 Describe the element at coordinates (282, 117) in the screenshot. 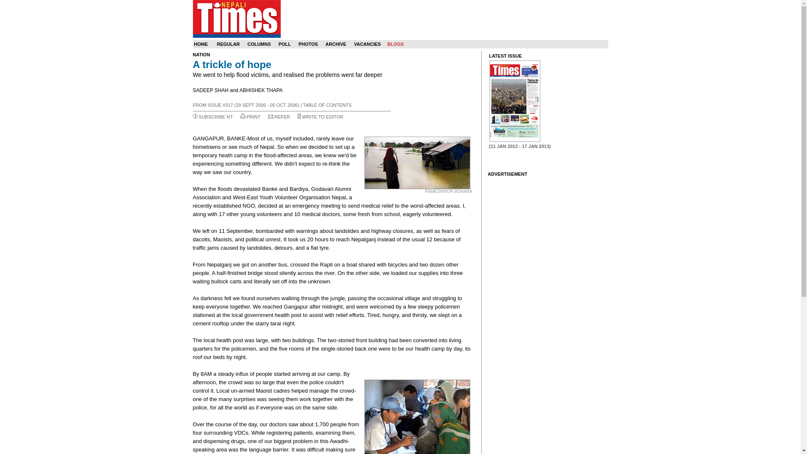

I see `REFER` at that location.